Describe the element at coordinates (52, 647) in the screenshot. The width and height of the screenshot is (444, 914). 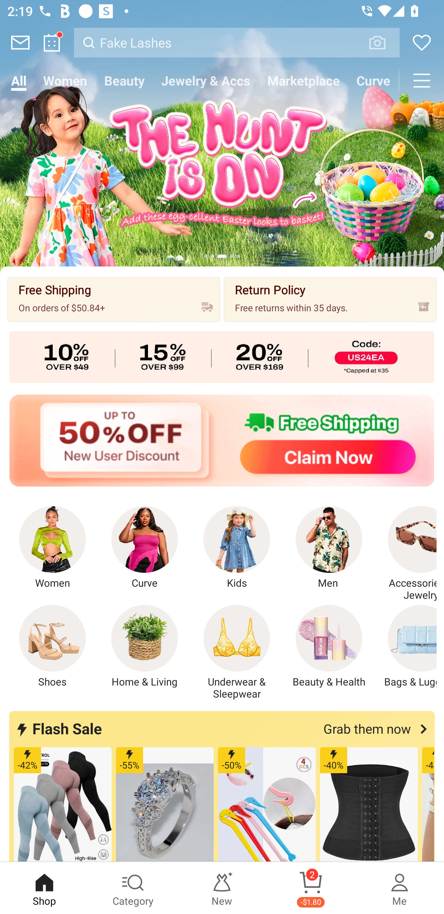
I see `Shoes` at that location.